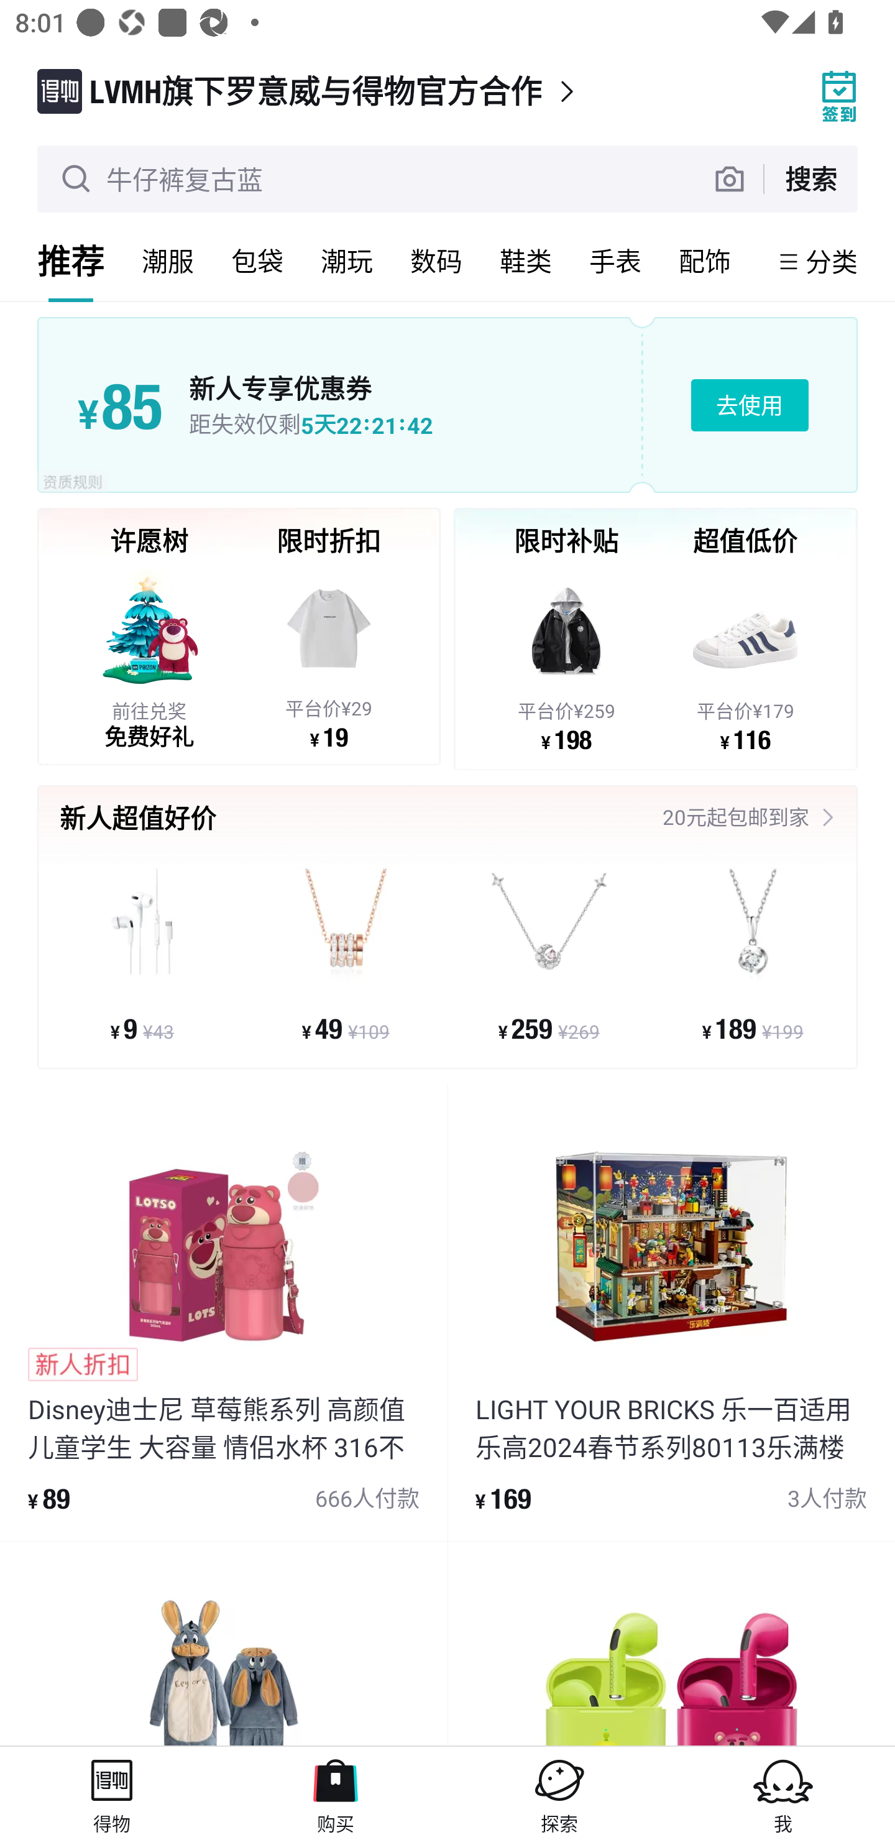  What do you see at coordinates (328, 656) in the screenshot?
I see `平台价¥29 ¥ 19` at bounding box center [328, 656].